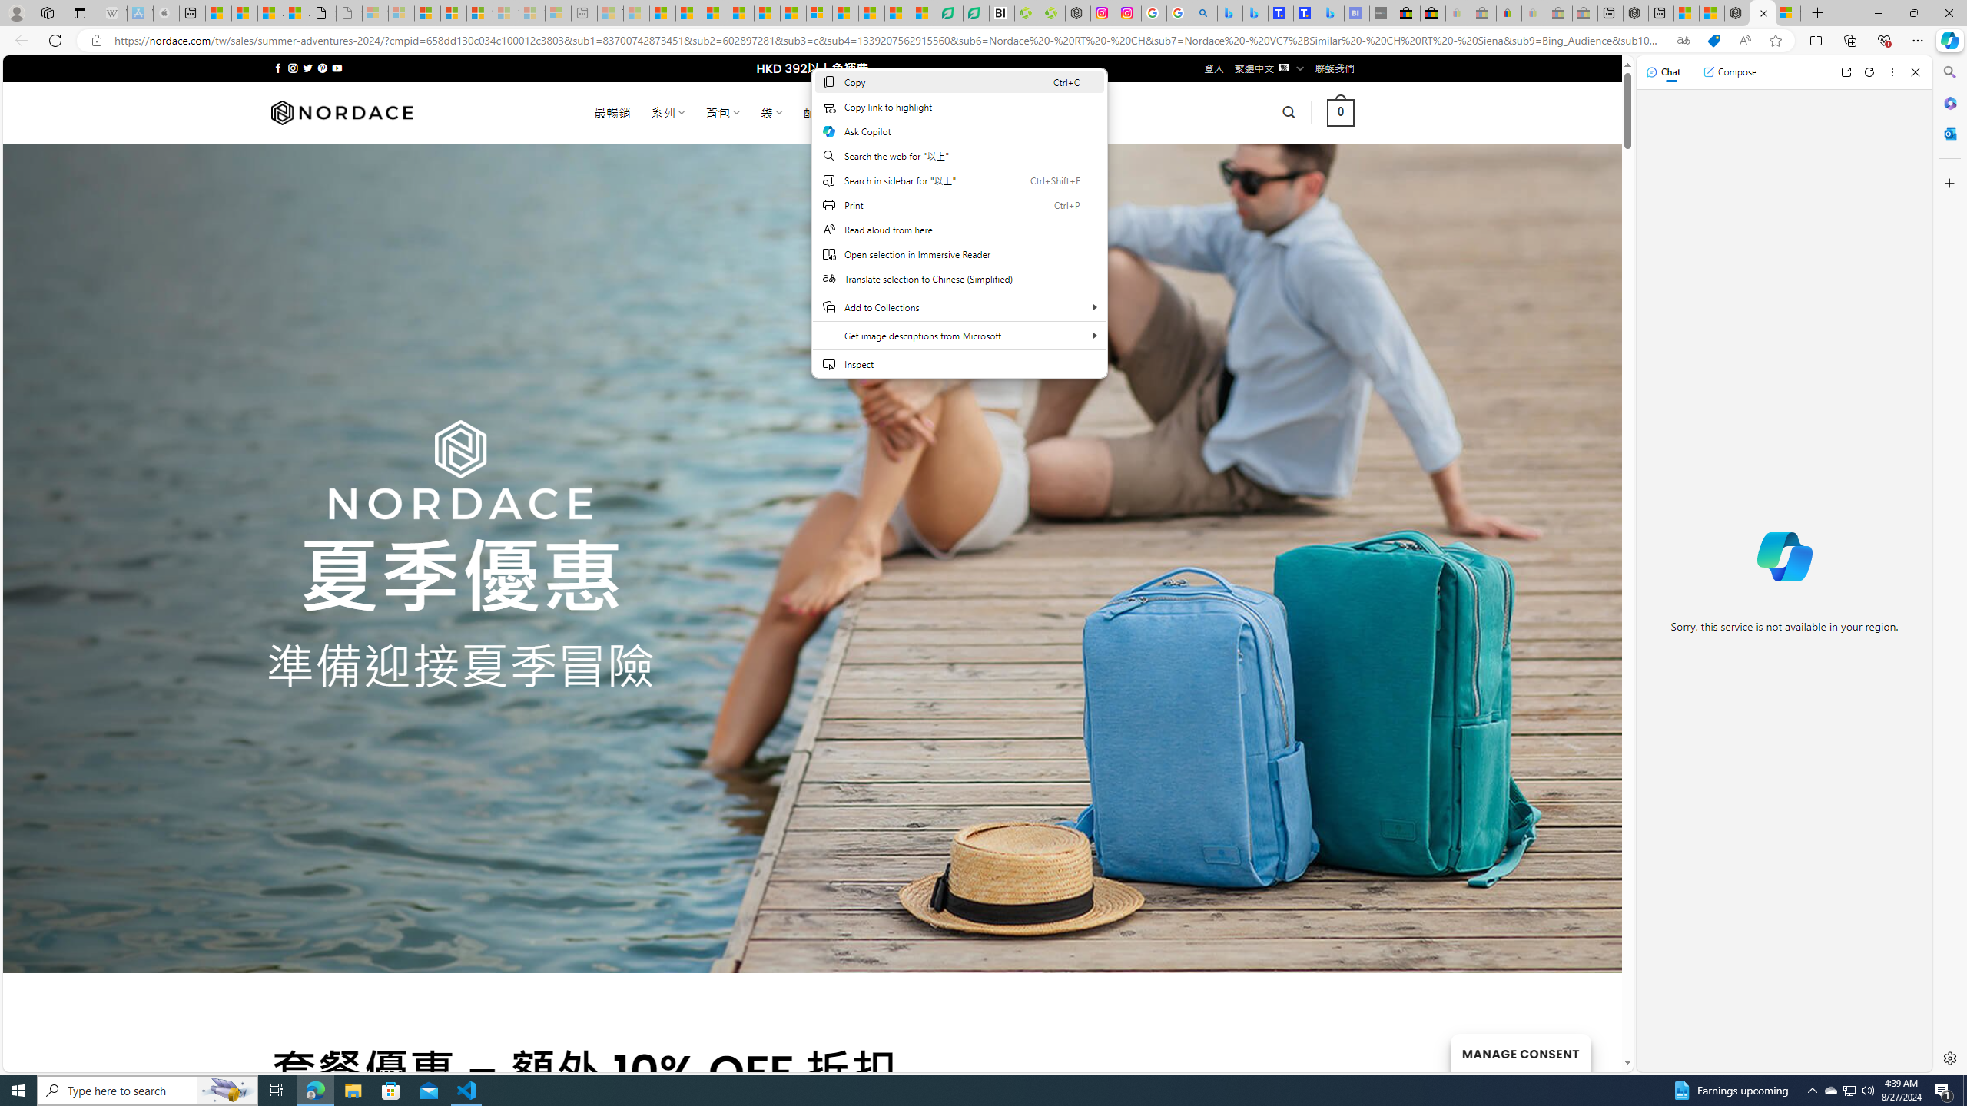  I want to click on Payments Terms of Use | eBay.com - Sleeping, so click(1534, 13).